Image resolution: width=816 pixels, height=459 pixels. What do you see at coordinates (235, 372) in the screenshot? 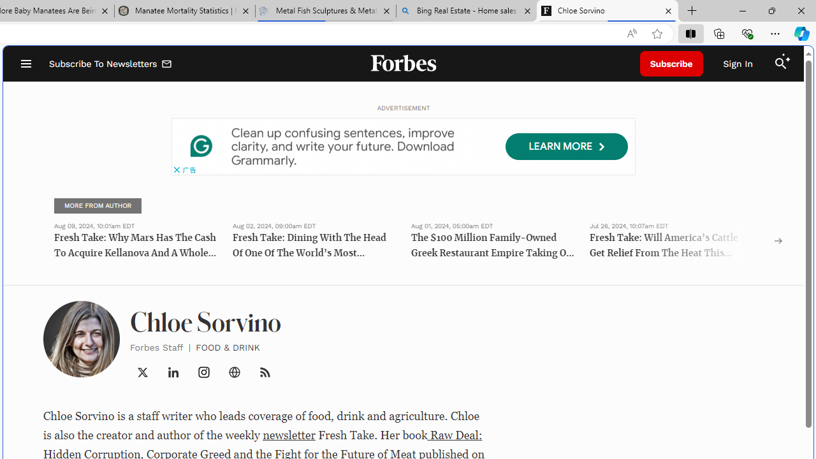
I see `Class: _4mQLn` at bounding box center [235, 372].